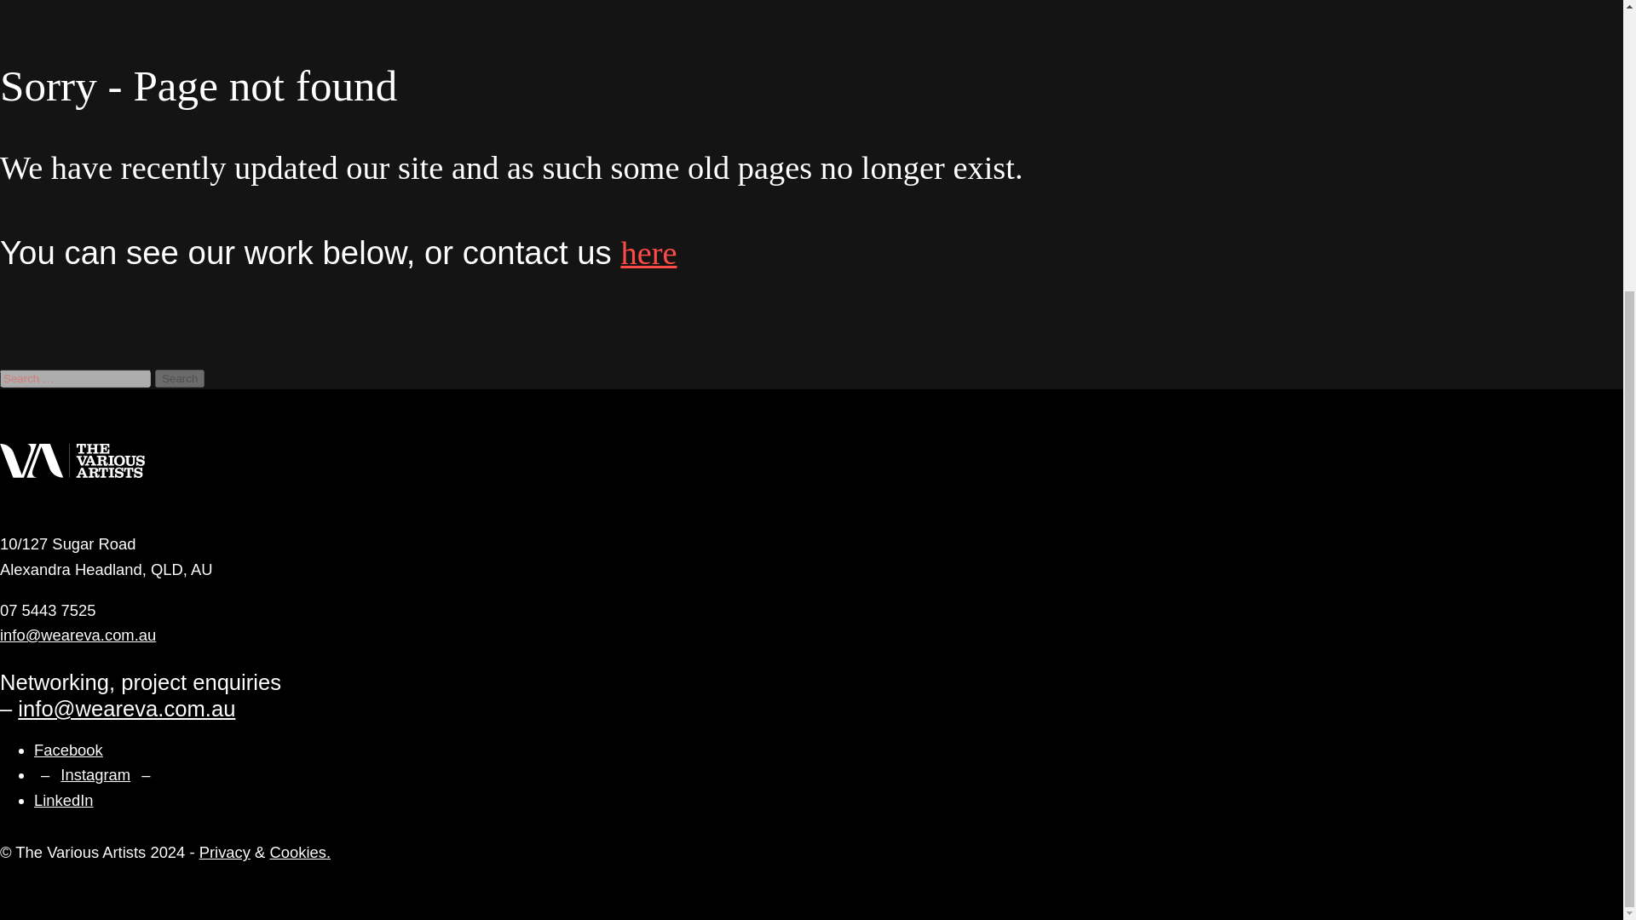 The height and width of the screenshot is (920, 1636). Describe the element at coordinates (225, 852) in the screenshot. I see `Privacy` at that location.